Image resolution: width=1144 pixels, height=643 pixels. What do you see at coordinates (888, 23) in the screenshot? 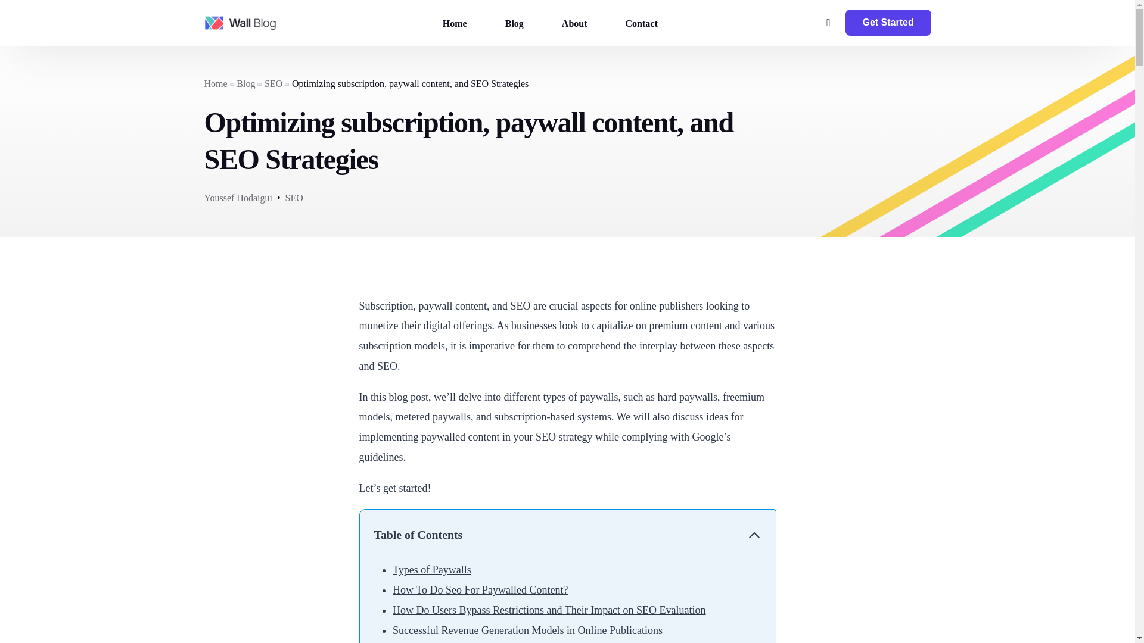
I see `Get Started` at bounding box center [888, 23].